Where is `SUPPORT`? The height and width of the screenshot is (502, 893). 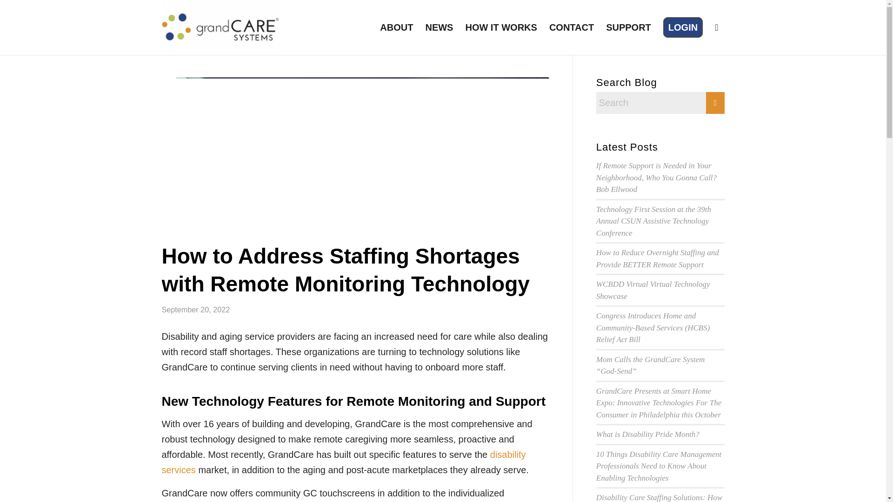 SUPPORT is located at coordinates (629, 27).